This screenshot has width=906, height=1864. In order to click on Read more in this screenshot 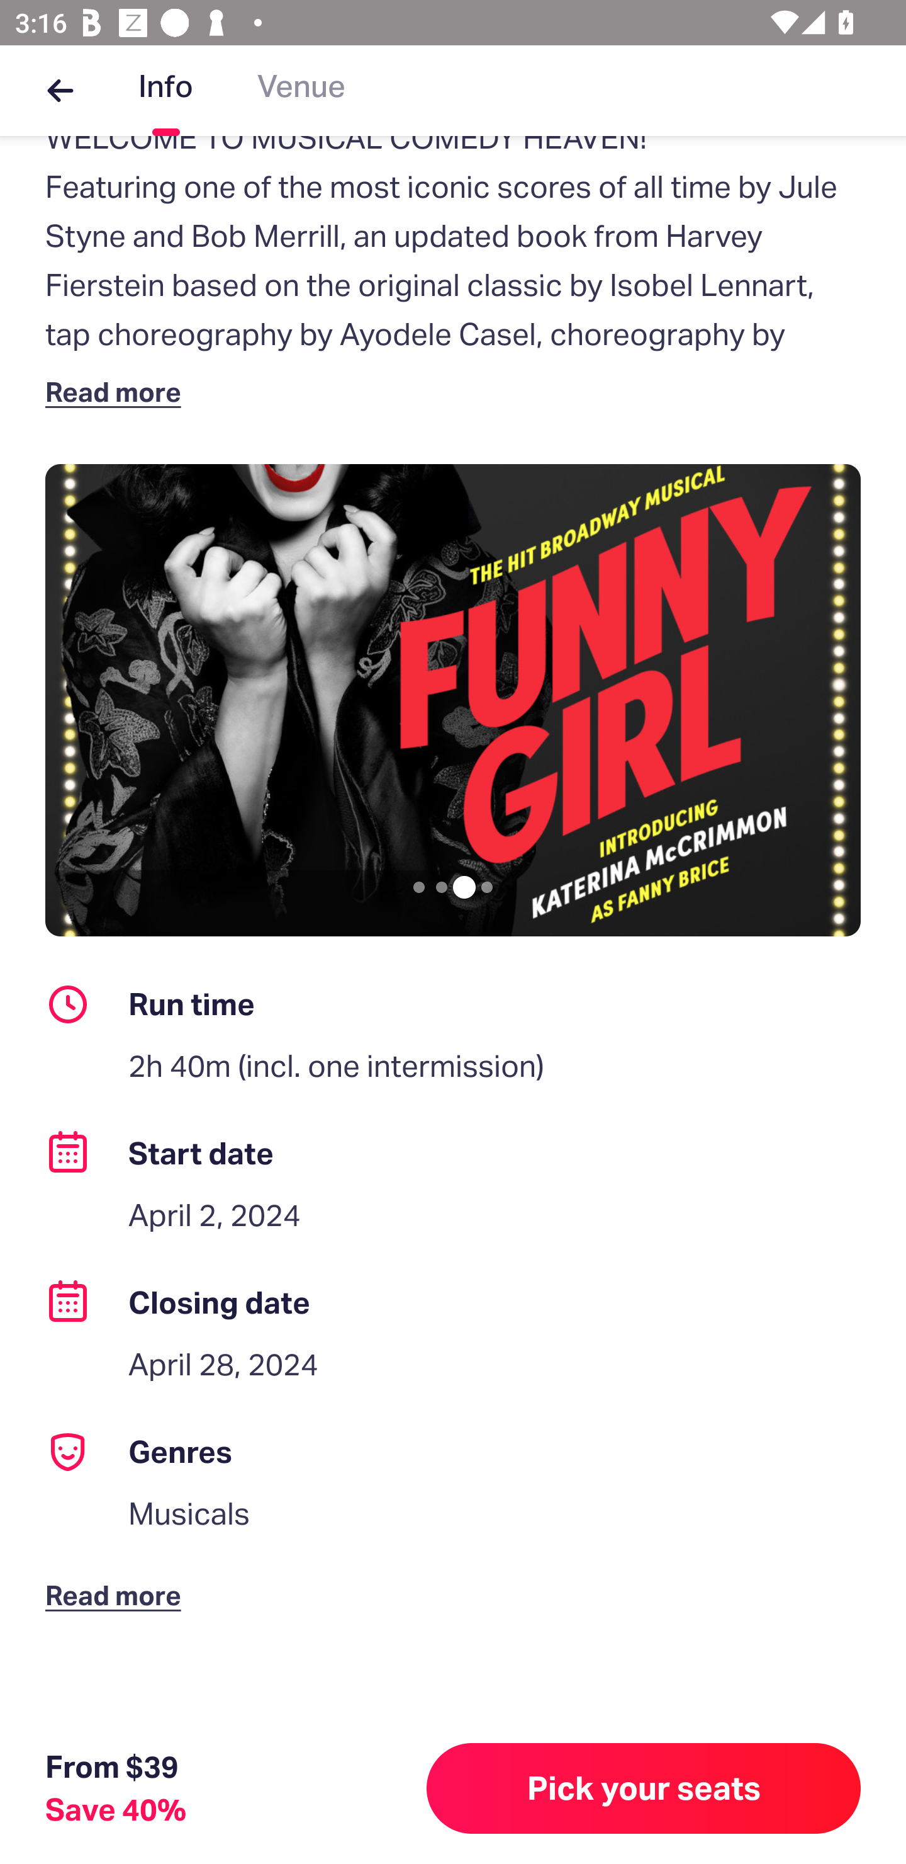, I will do `click(118, 392)`.